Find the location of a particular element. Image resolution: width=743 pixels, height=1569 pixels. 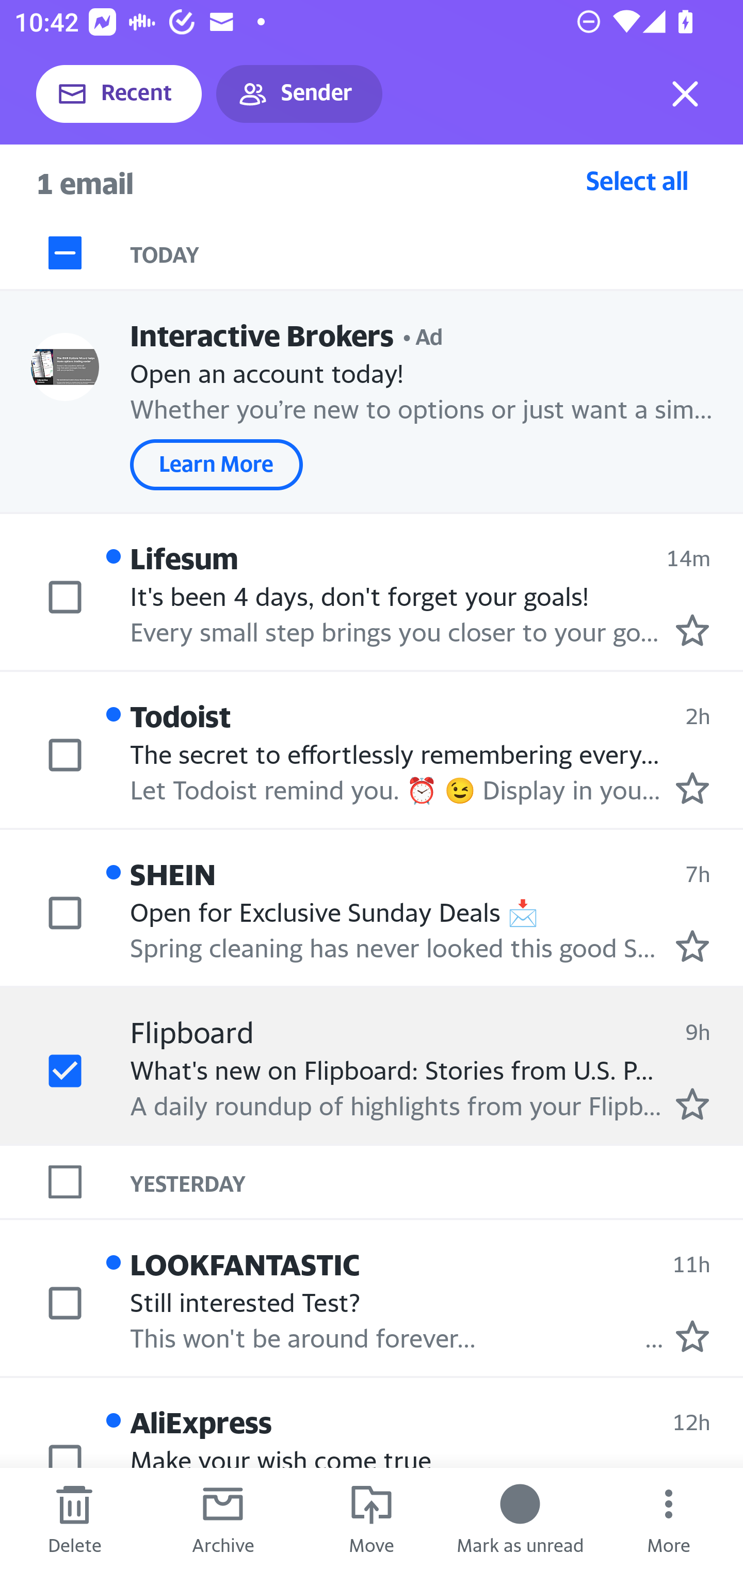

Archive is located at coordinates (223, 1518).